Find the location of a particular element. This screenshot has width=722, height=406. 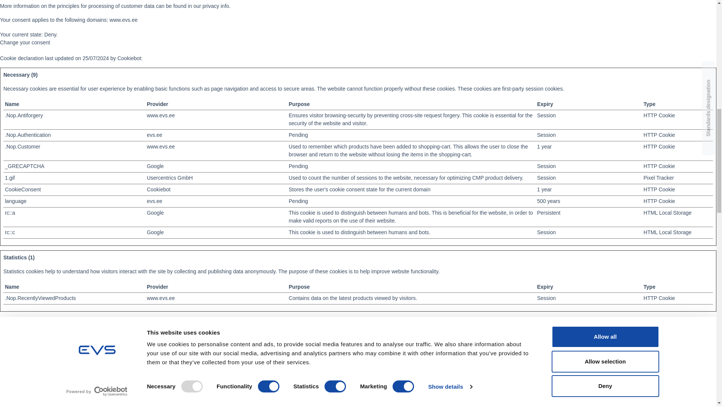

Google is located at coordinates (155, 166).